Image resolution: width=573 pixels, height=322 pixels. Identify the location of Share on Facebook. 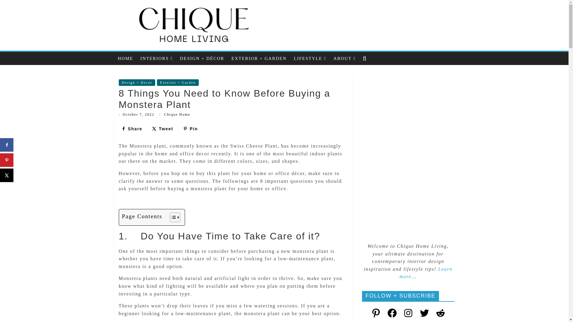
(132, 129).